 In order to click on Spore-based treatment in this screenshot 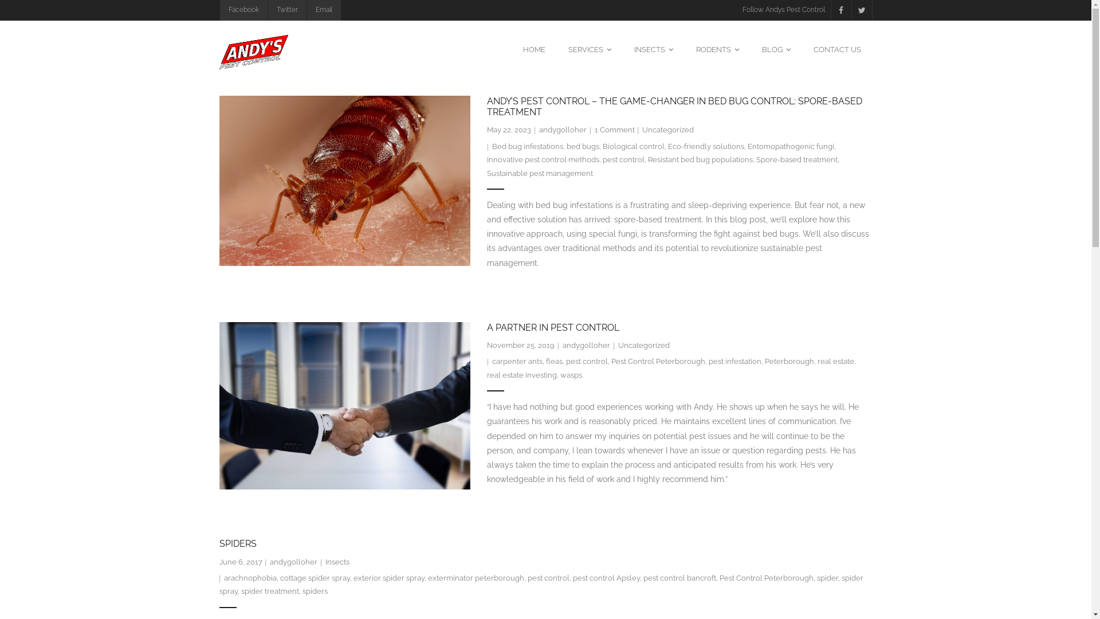, I will do `click(797, 159)`.